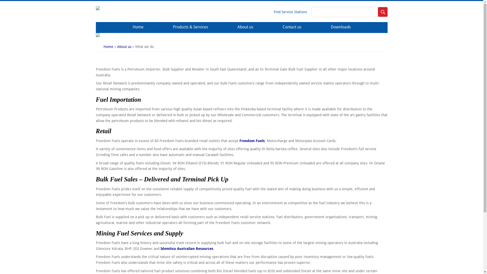 The height and width of the screenshot is (274, 487). I want to click on About us, so click(124, 47).